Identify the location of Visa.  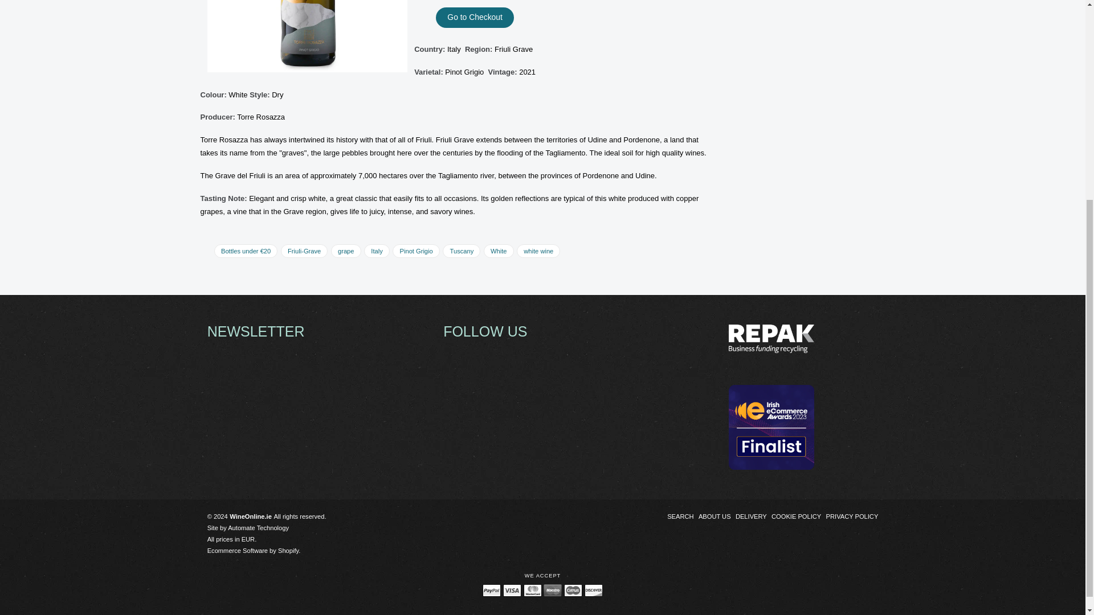
(512, 590).